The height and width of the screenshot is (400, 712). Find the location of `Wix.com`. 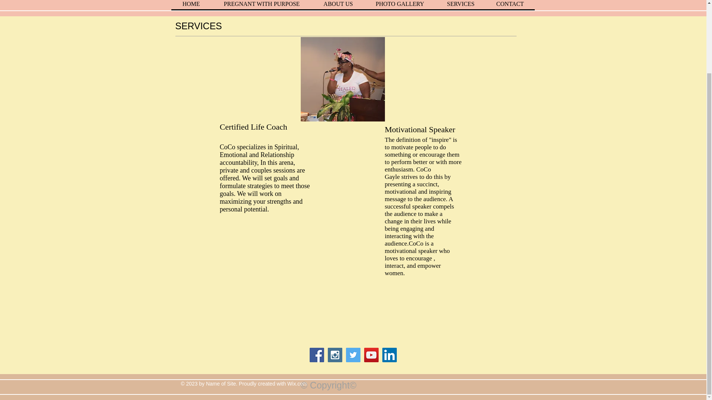

Wix.com is located at coordinates (297, 384).